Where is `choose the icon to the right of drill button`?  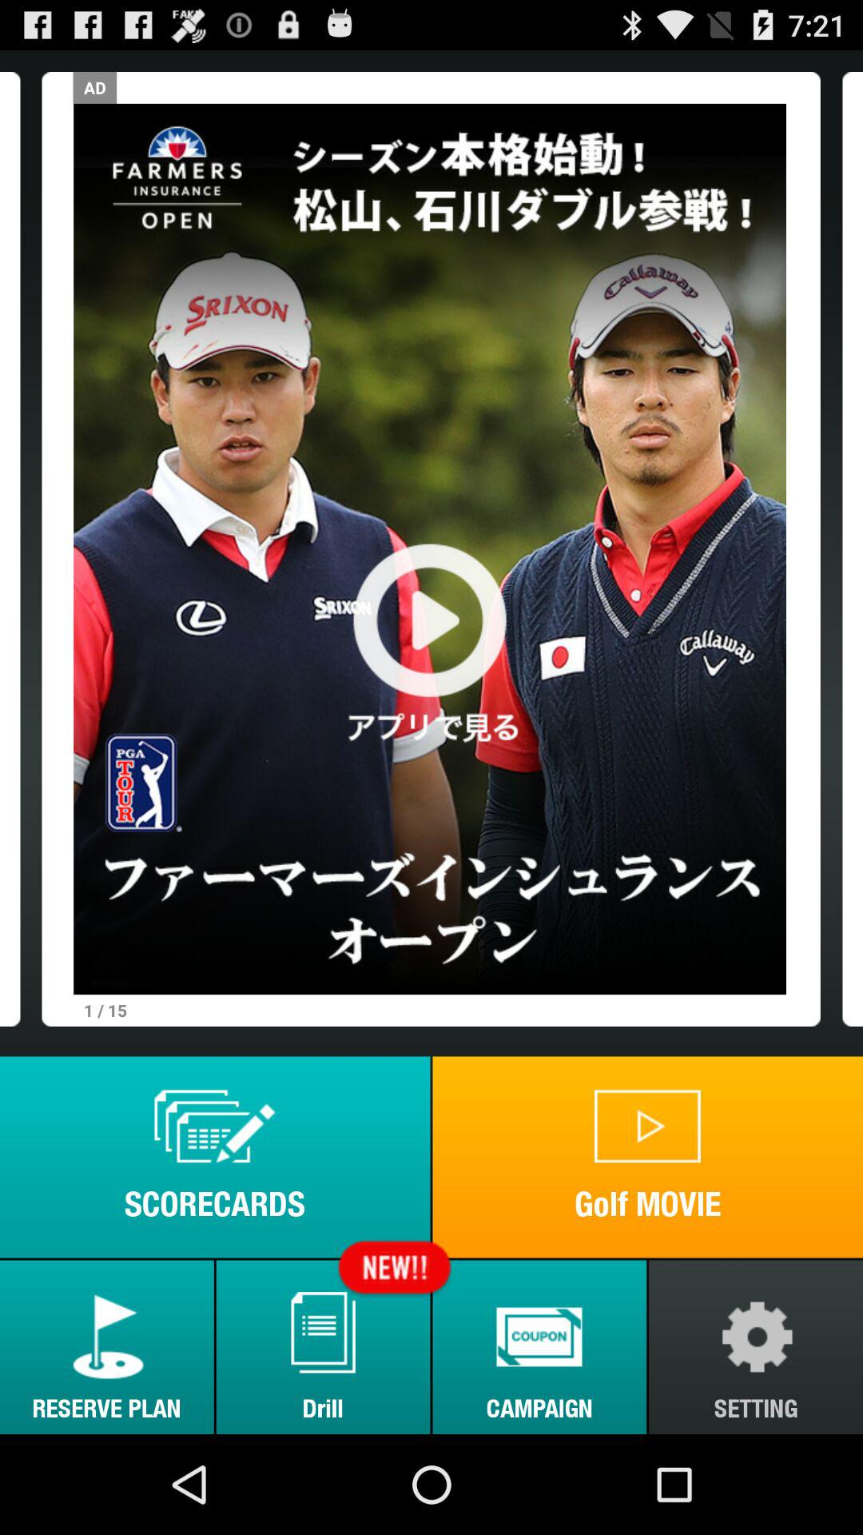 choose the icon to the right of drill button is located at coordinates (539, 1346).